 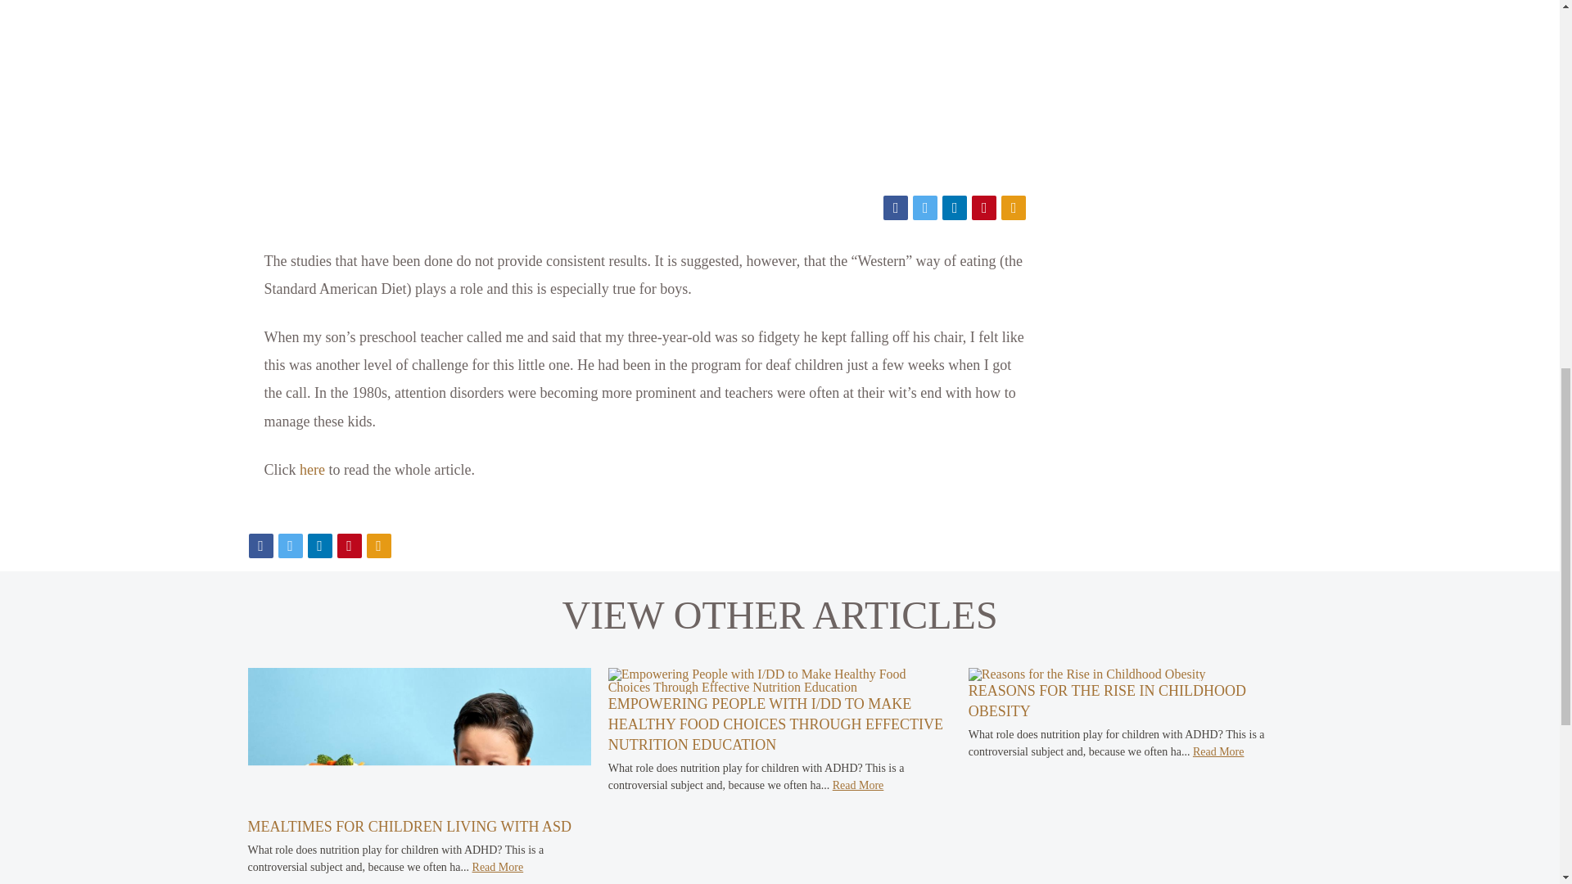 What do you see at coordinates (378, 545) in the screenshot?
I see `Share this by email` at bounding box center [378, 545].